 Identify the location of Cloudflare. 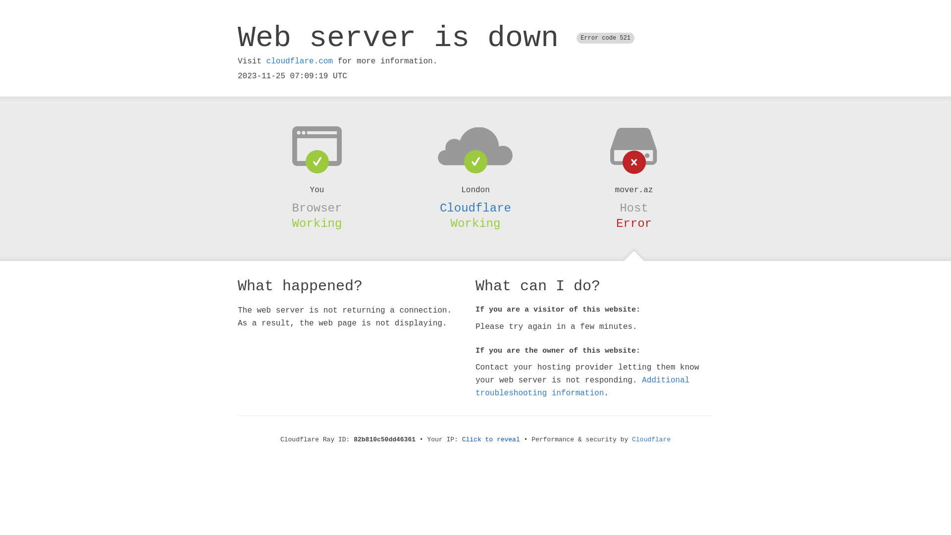
(475, 208).